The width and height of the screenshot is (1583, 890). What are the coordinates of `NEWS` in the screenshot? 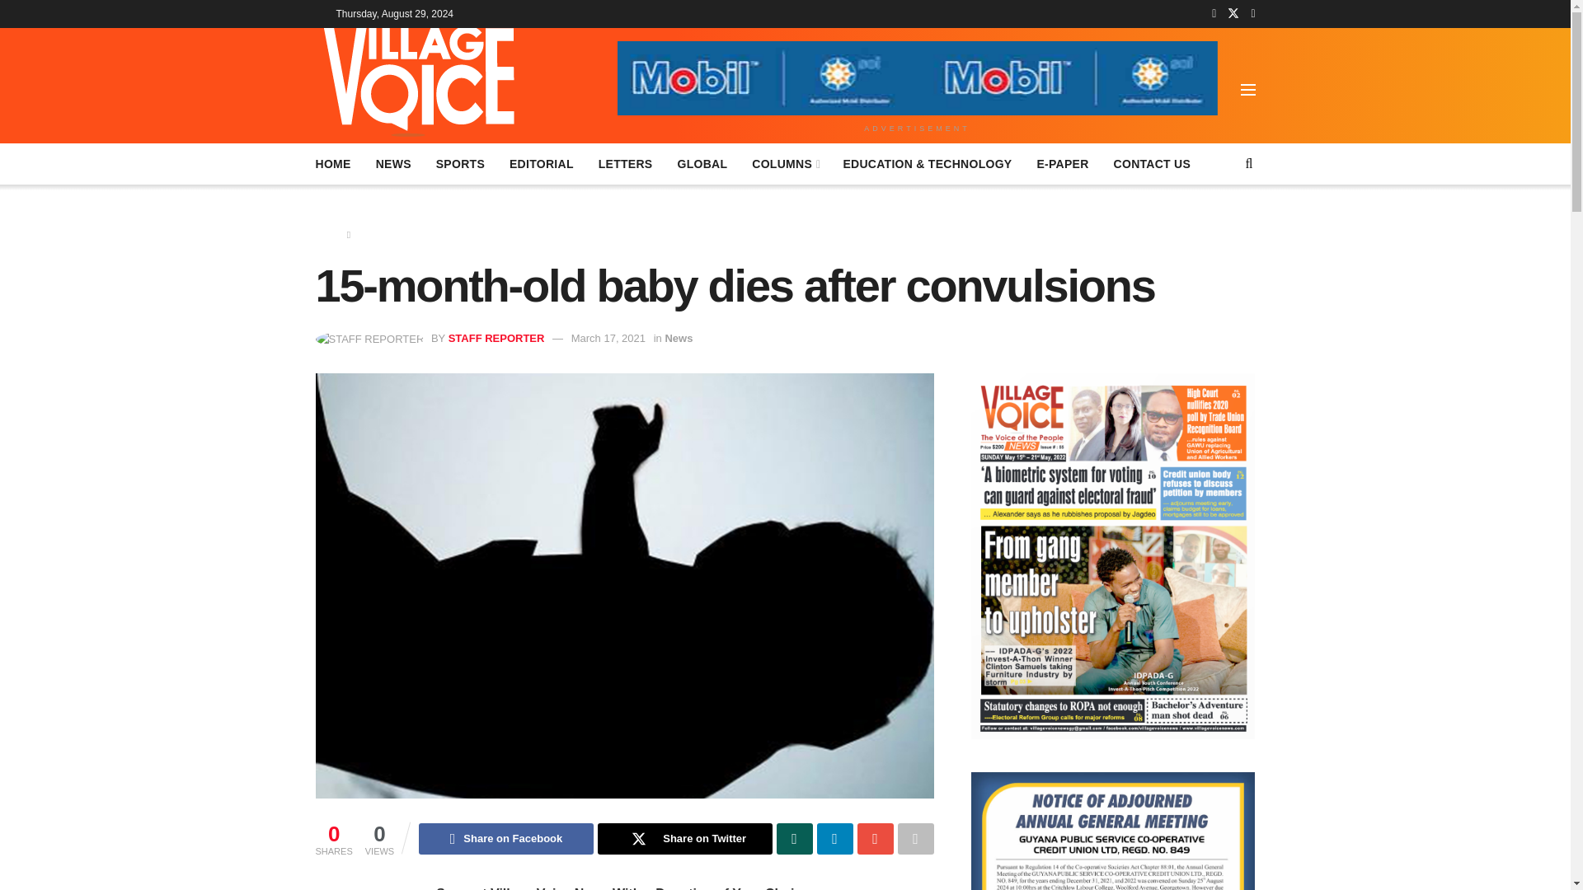 It's located at (394, 163).